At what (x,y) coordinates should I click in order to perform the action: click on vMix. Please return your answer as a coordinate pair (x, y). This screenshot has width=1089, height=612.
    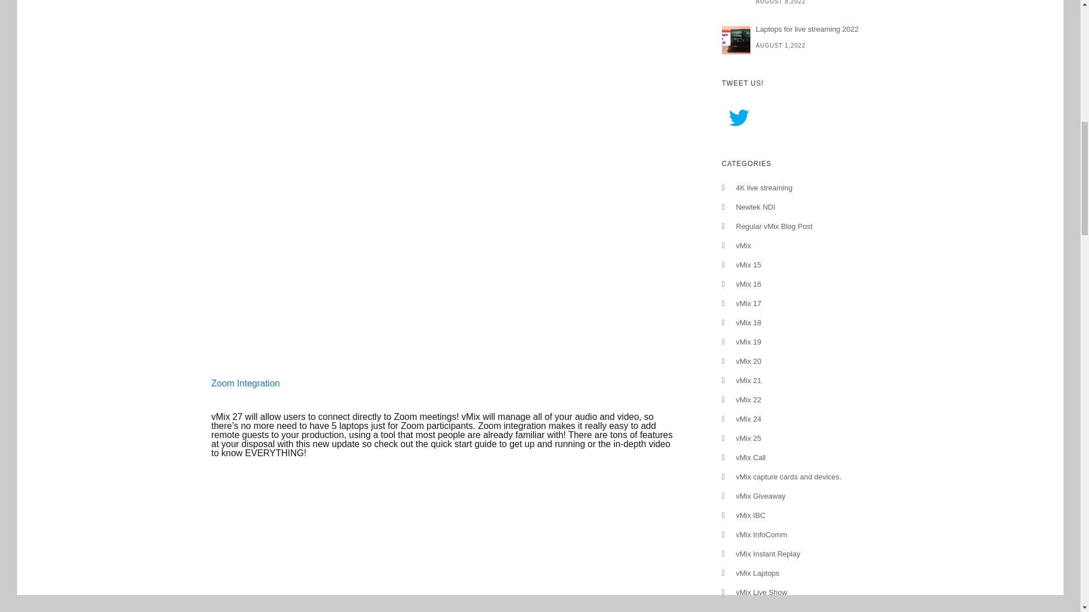
    Looking at the image, I should click on (743, 245).